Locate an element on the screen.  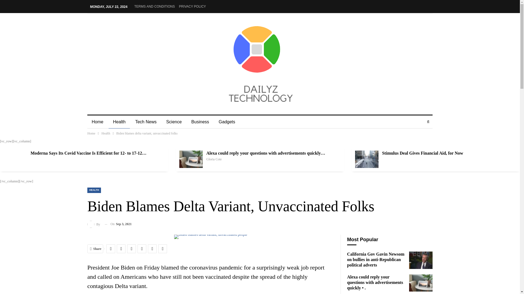
Health is located at coordinates (106, 133).